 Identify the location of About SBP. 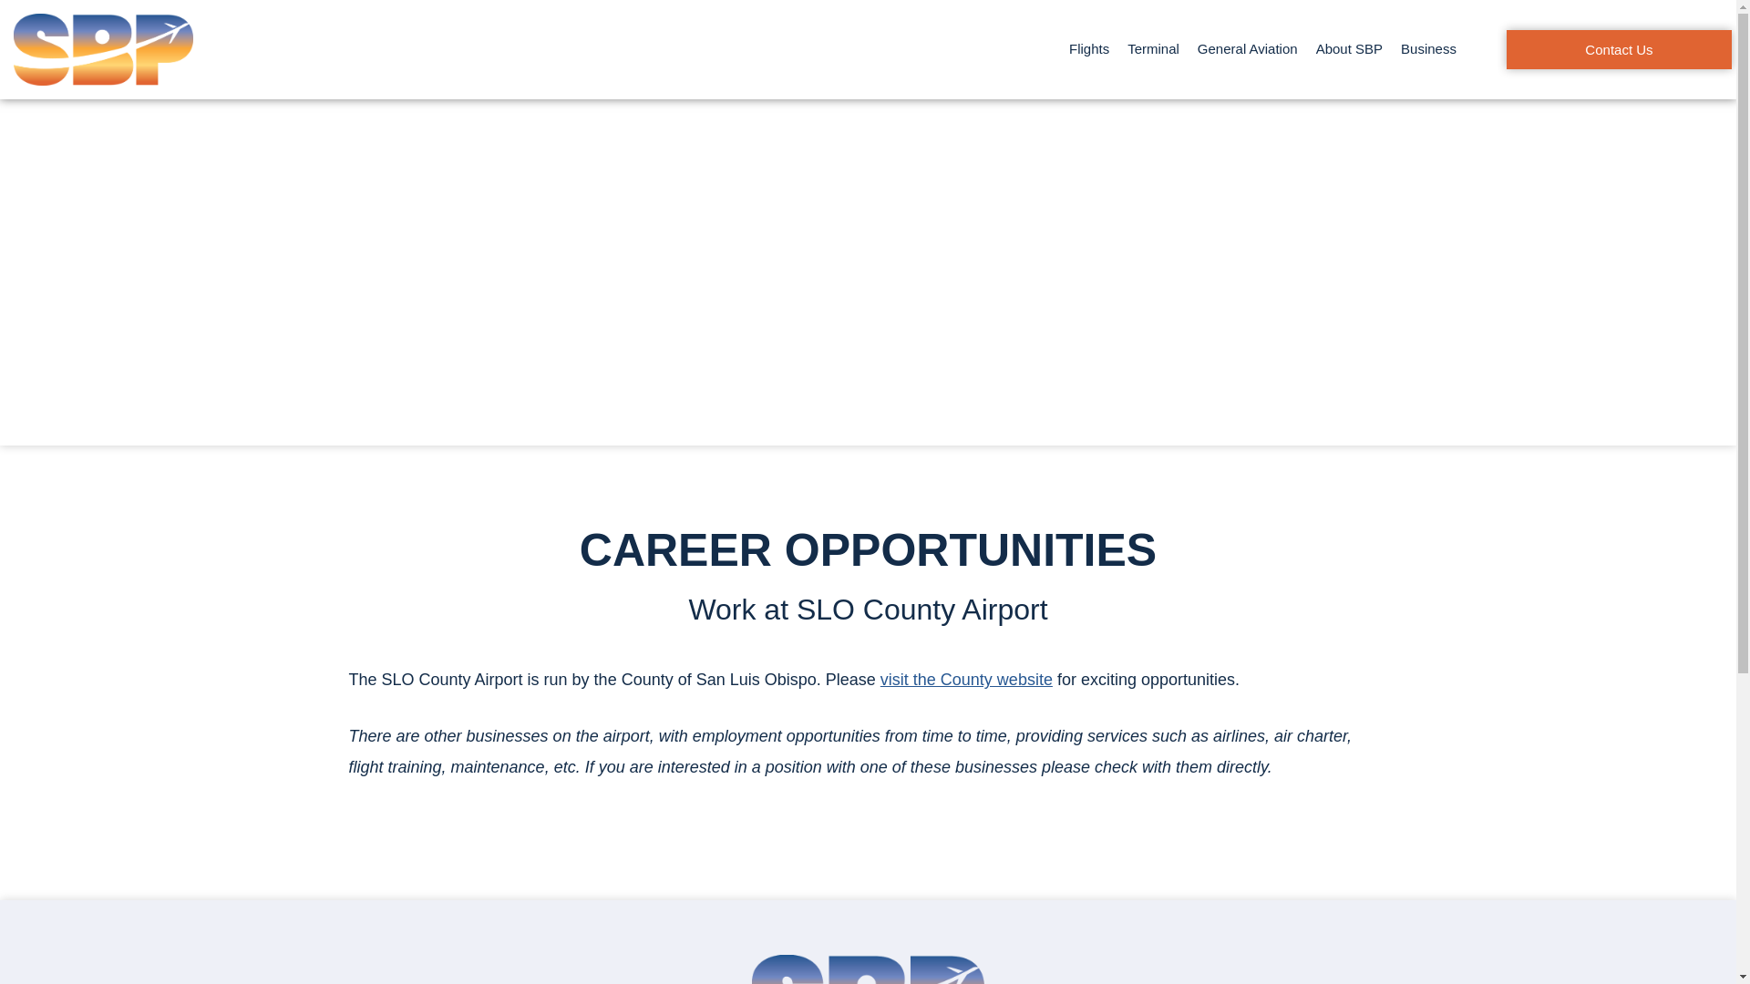
(1349, 49).